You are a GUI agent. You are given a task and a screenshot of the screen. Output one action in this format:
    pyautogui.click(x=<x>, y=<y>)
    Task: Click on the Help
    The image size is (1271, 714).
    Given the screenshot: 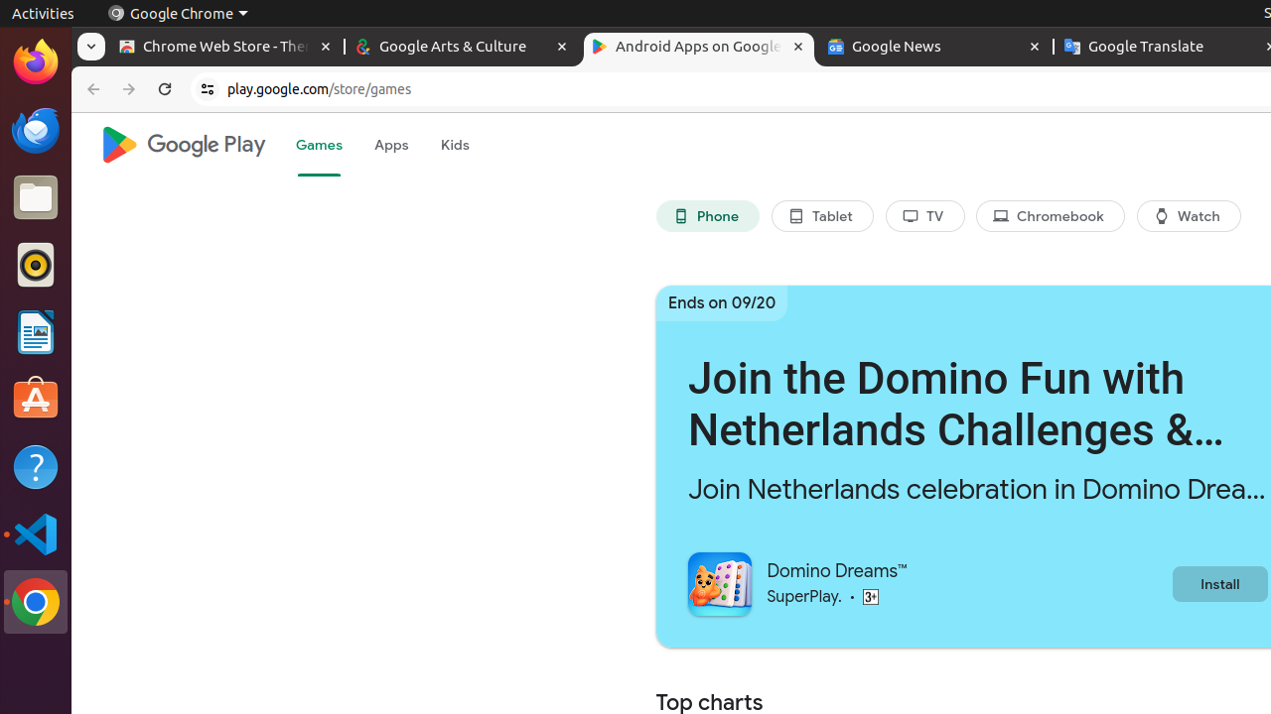 What is the action you would take?
    pyautogui.click(x=36, y=466)
    